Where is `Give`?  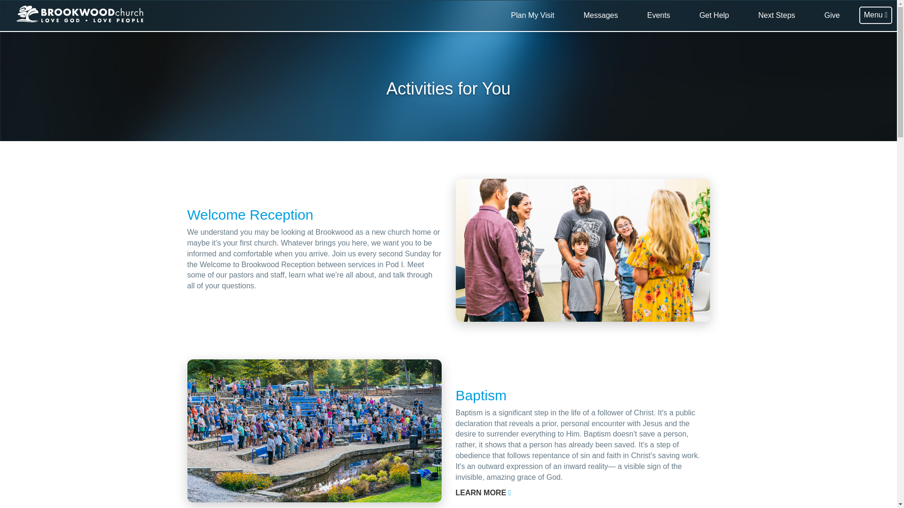 Give is located at coordinates (832, 16).